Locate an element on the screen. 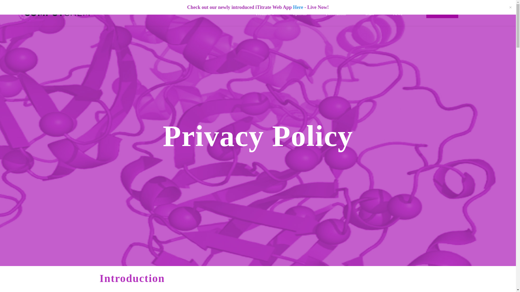 The height and width of the screenshot is (292, 520). logo is located at coordinates (54, 13).